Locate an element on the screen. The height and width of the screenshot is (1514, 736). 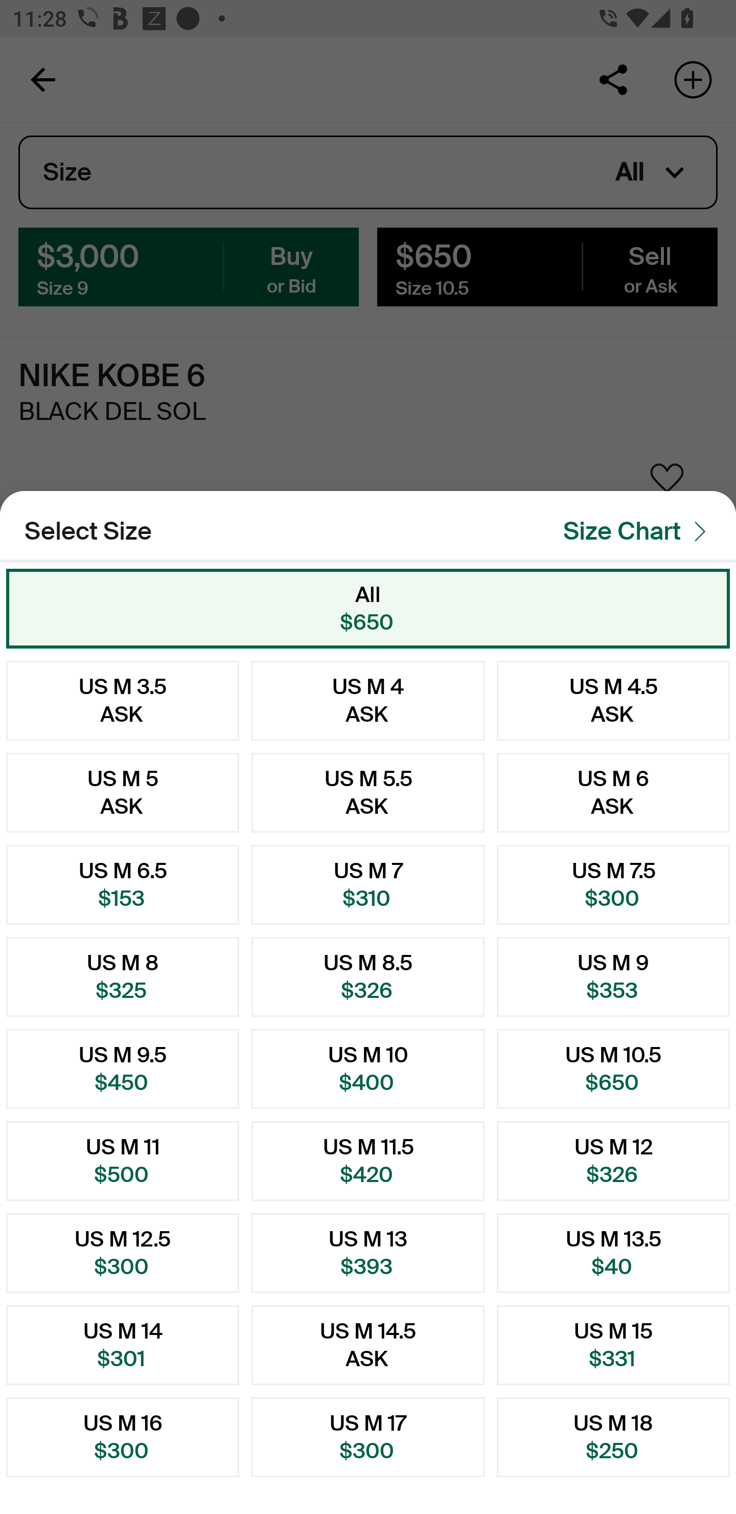
US M 7 $310 is located at coordinates (368, 885).